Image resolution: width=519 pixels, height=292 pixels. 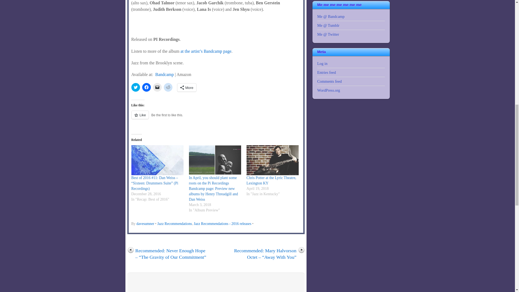 I want to click on Jazz Recommendations, so click(x=175, y=223).